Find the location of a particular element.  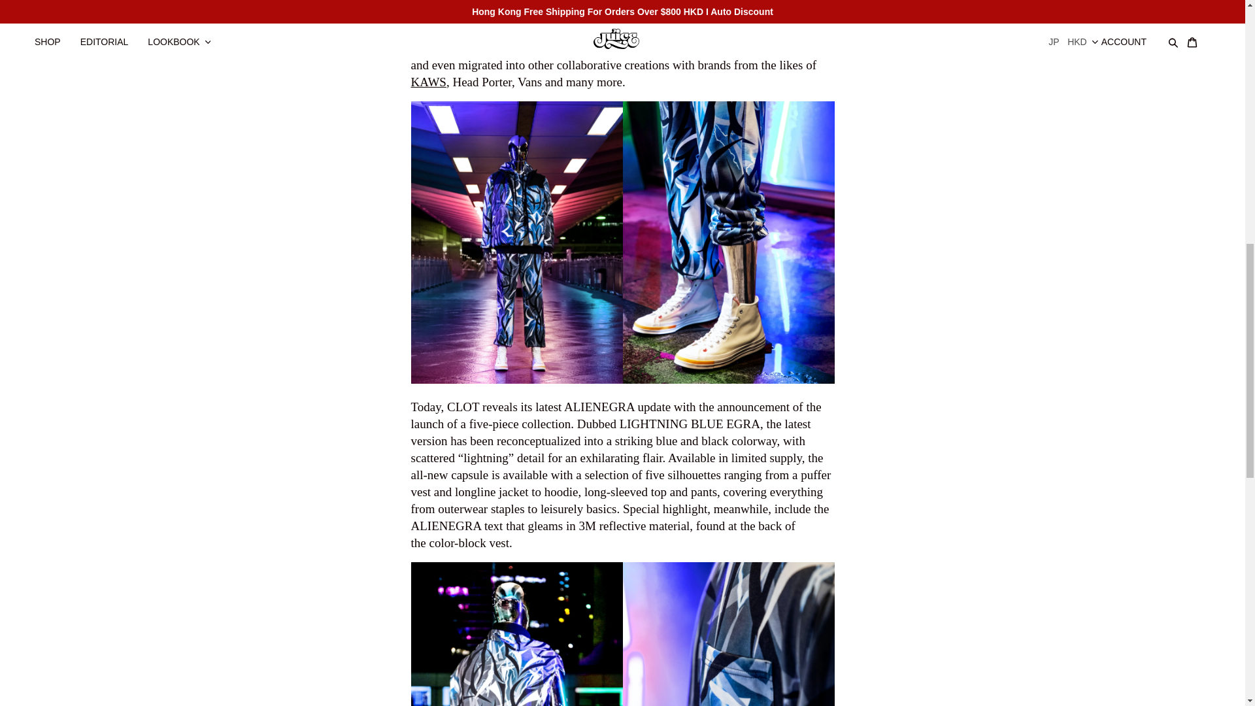

KAWS is located at coordinates (427, 82).